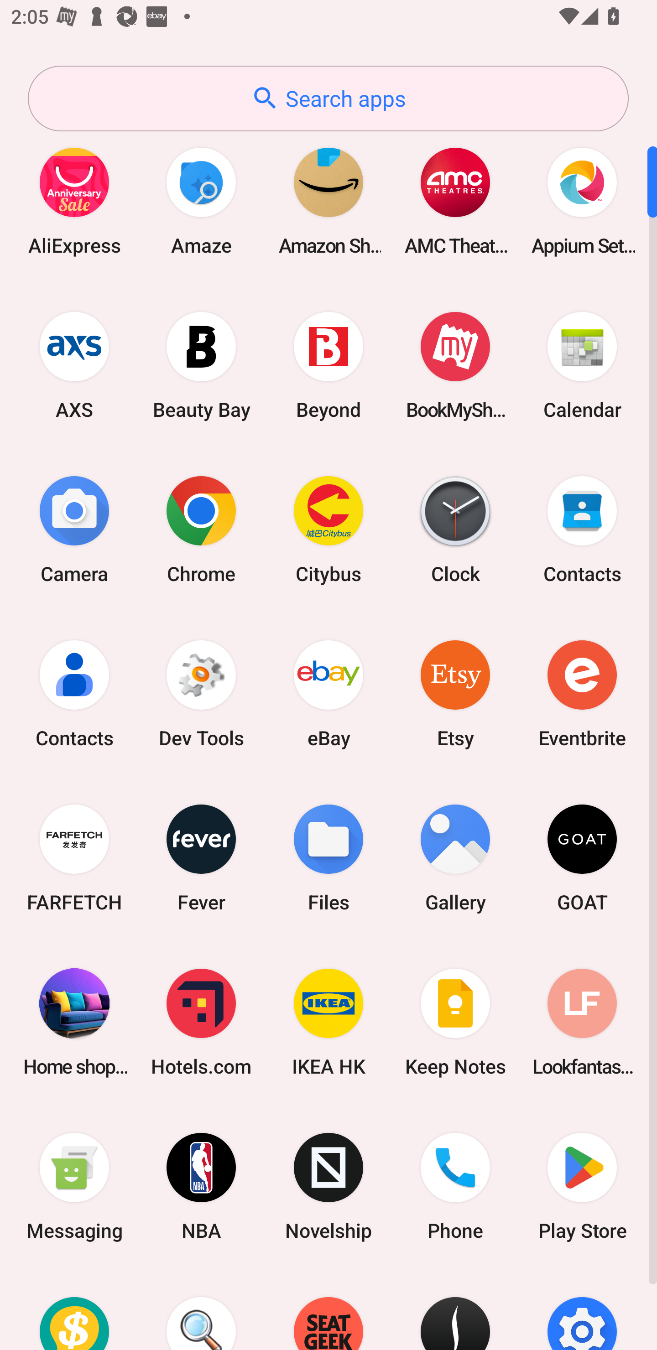 The width and height of the screenshot is (657, 1350). I want to click on Gallery, so click(455, 857).